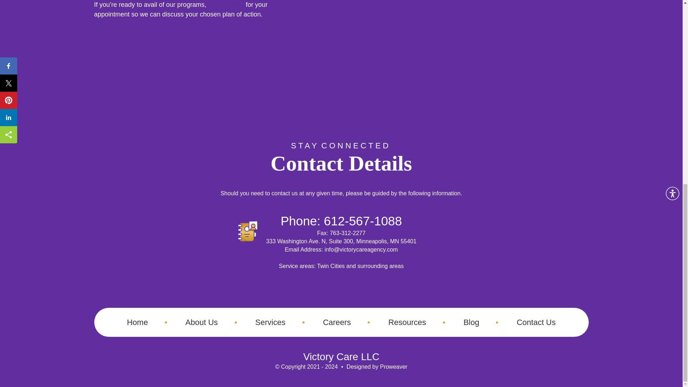 This screenshot has width=688, height=387. Describe the element at coordinates (201, 322) in the screenshot. I see `About Us` at that location.